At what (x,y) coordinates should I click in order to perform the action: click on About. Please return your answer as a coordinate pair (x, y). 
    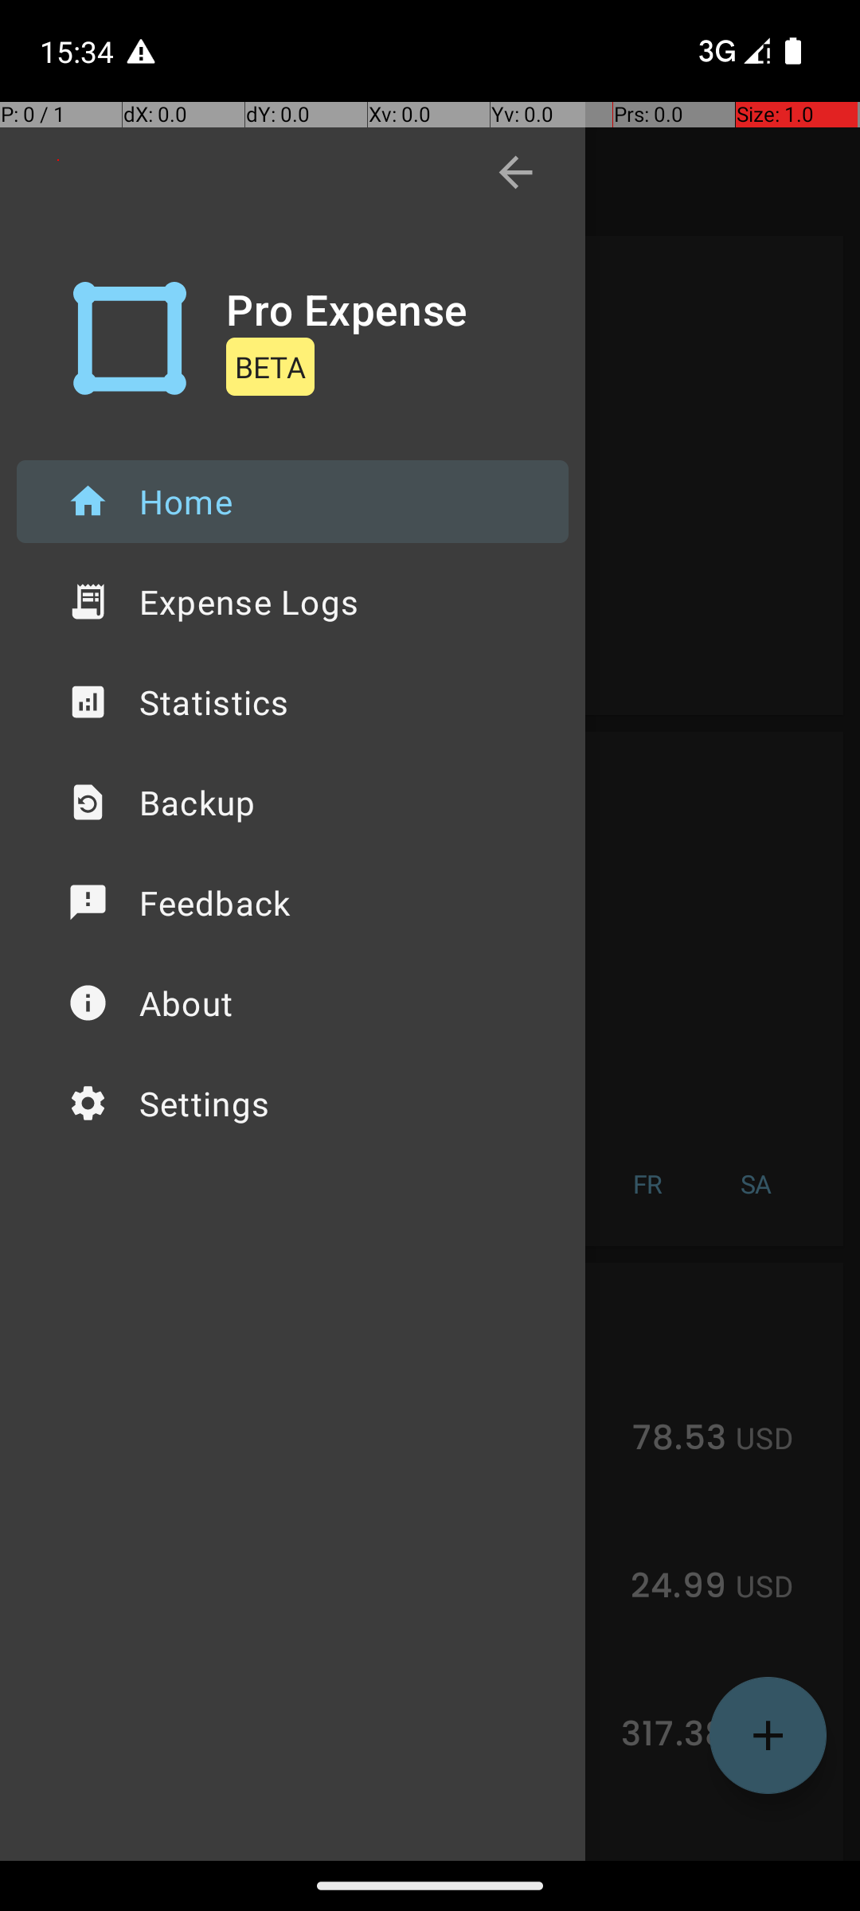
    Looking at the image, I should click on (293, 1003).